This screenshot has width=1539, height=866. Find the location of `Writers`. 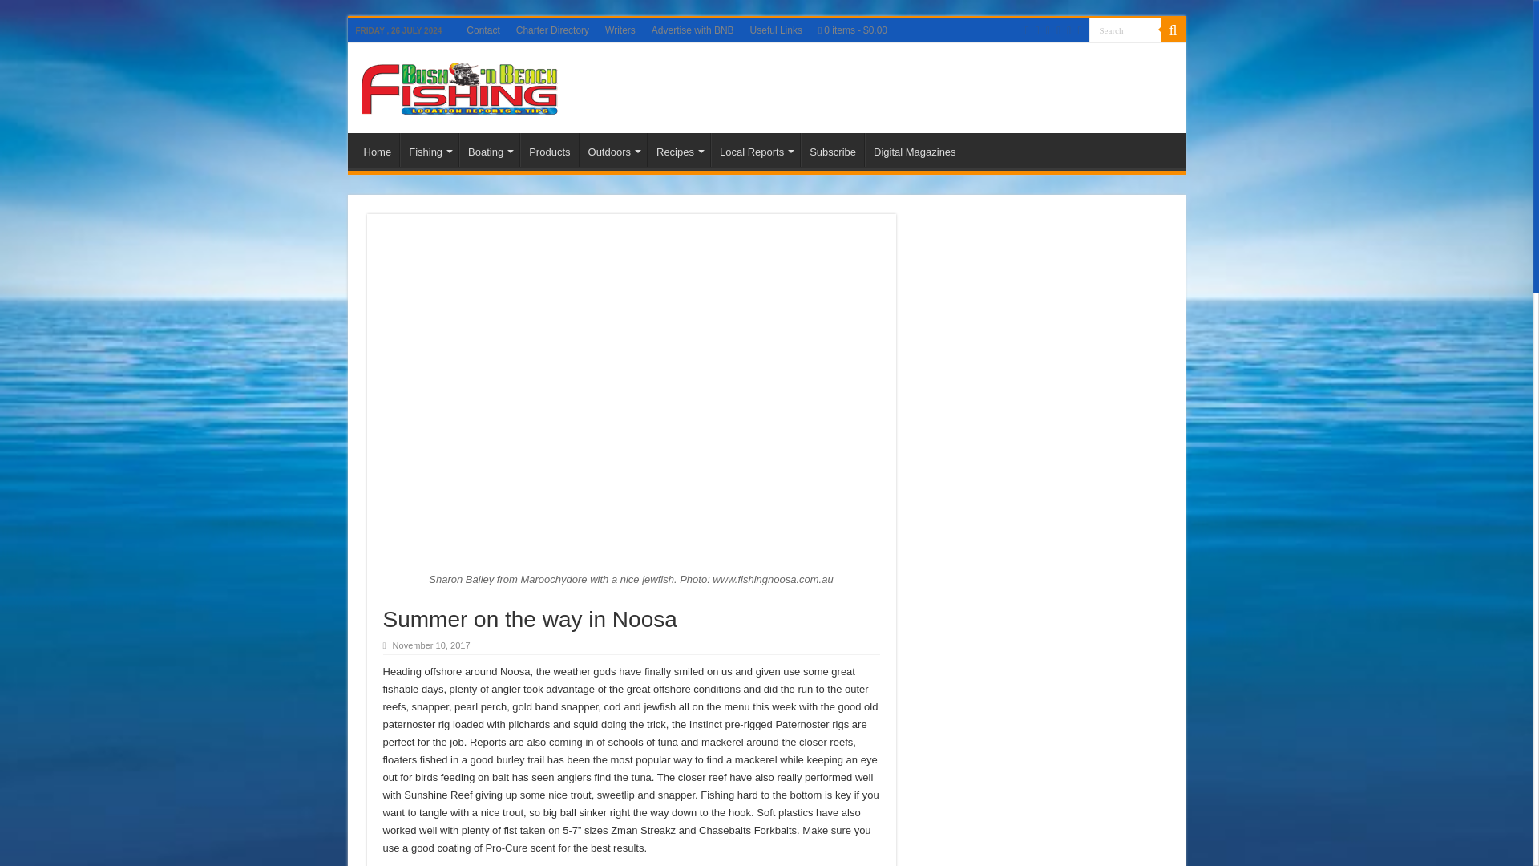

Writers is located at coordinates (620, 30).